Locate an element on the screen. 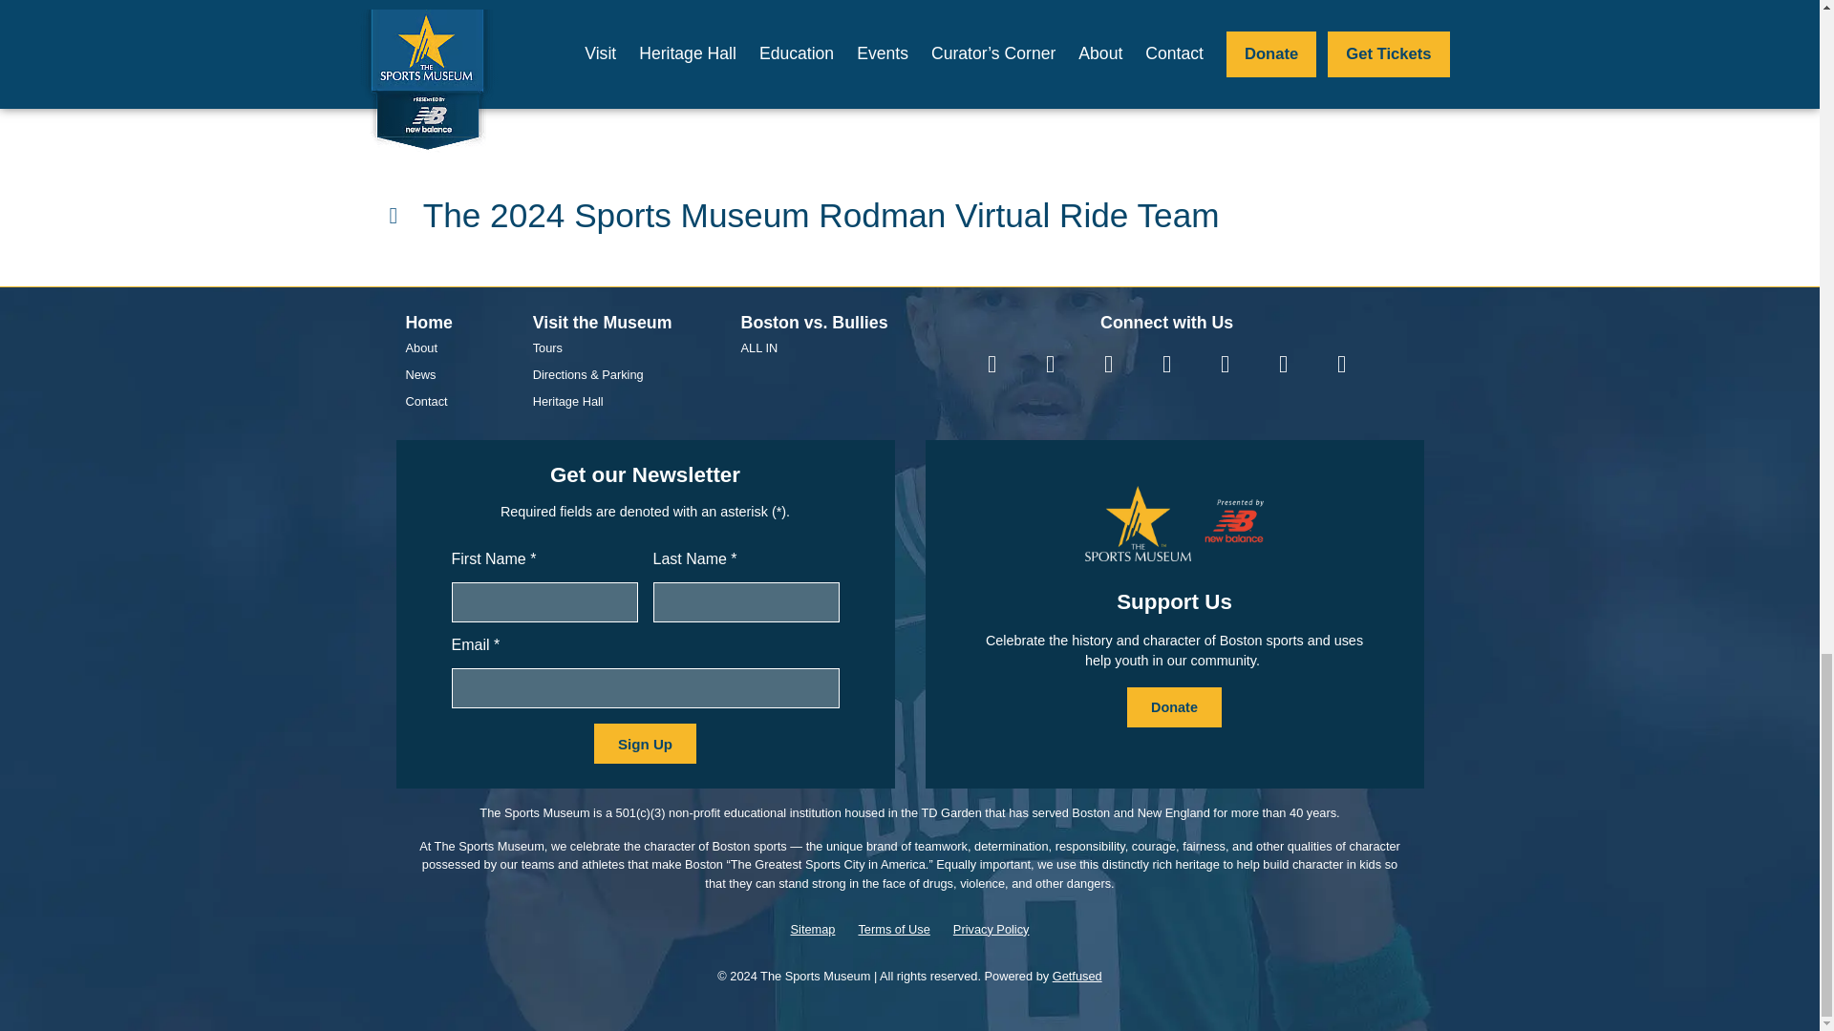 The height and width of the screenshot is (1031, 1834). Follow us on LinkedIn is located at coordinates (1225, 363).